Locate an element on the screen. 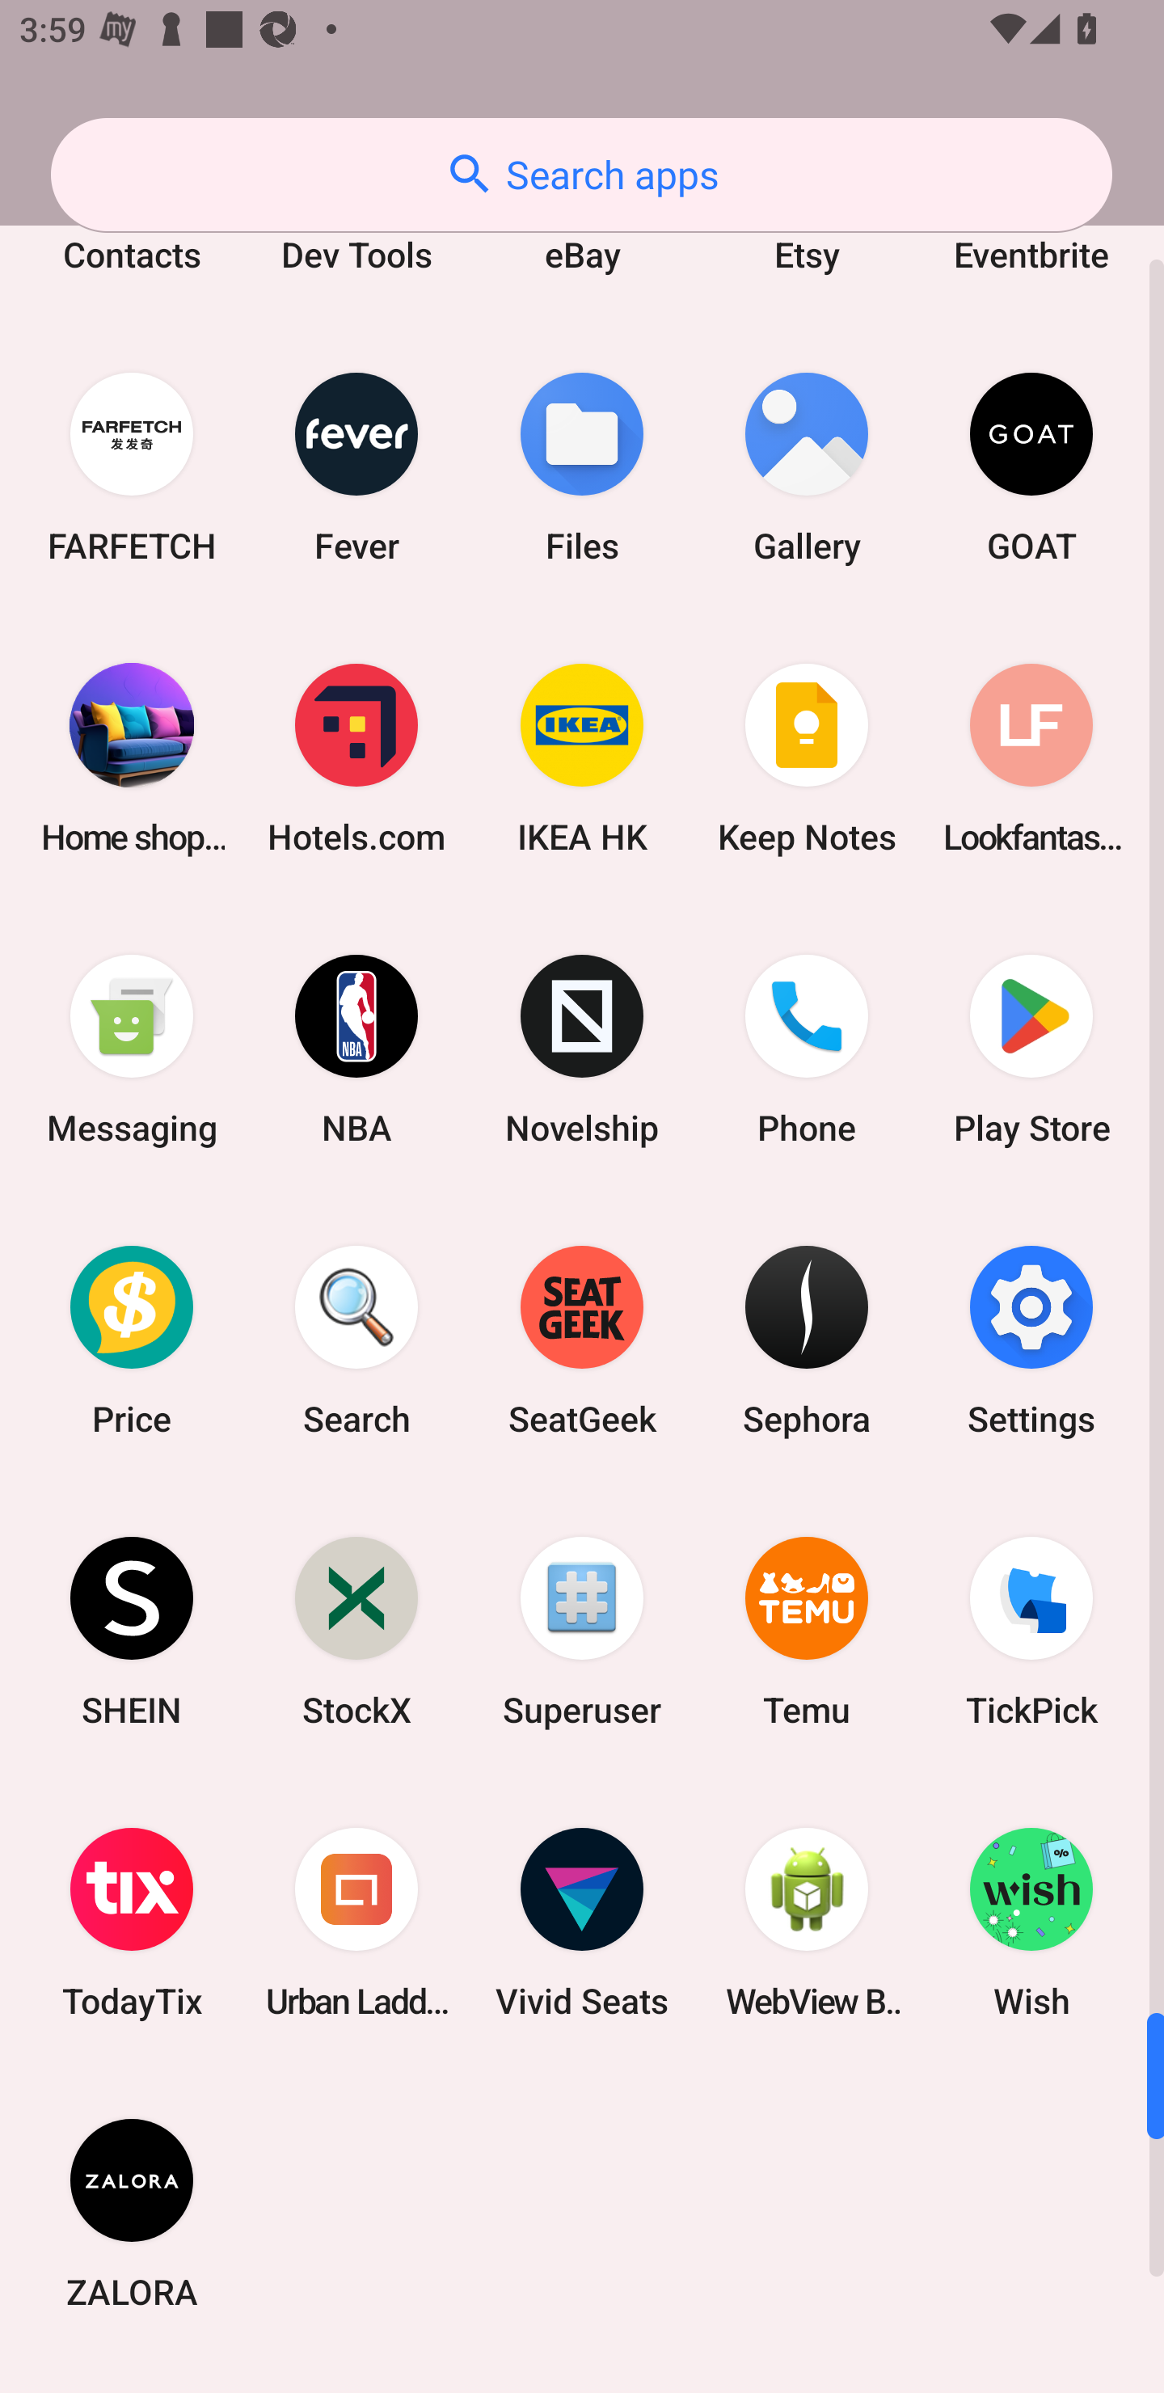  Wish is located at coordinates (1031, 1922).